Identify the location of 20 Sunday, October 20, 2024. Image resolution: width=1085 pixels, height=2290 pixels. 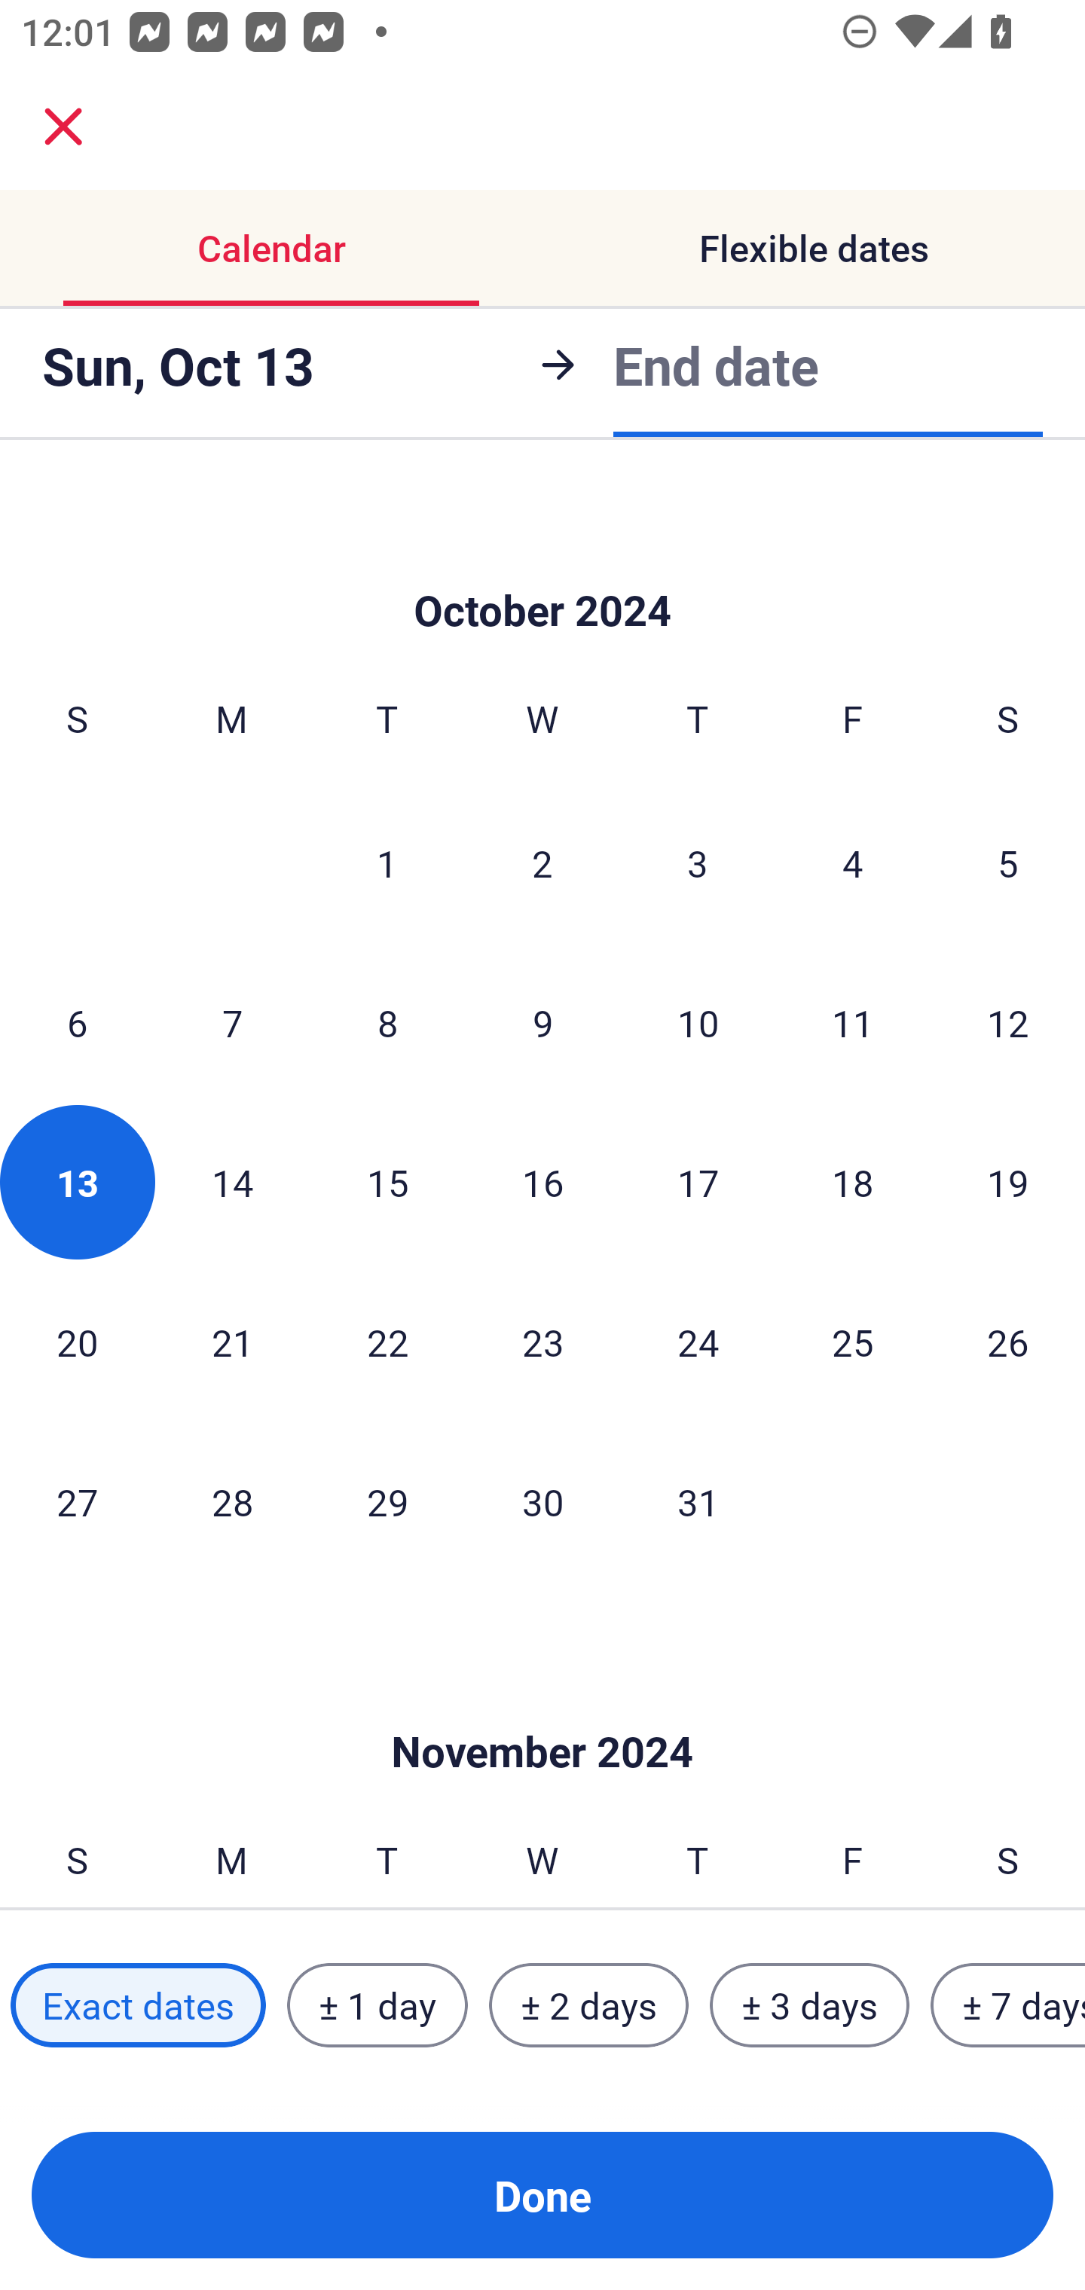
(77, 1342).